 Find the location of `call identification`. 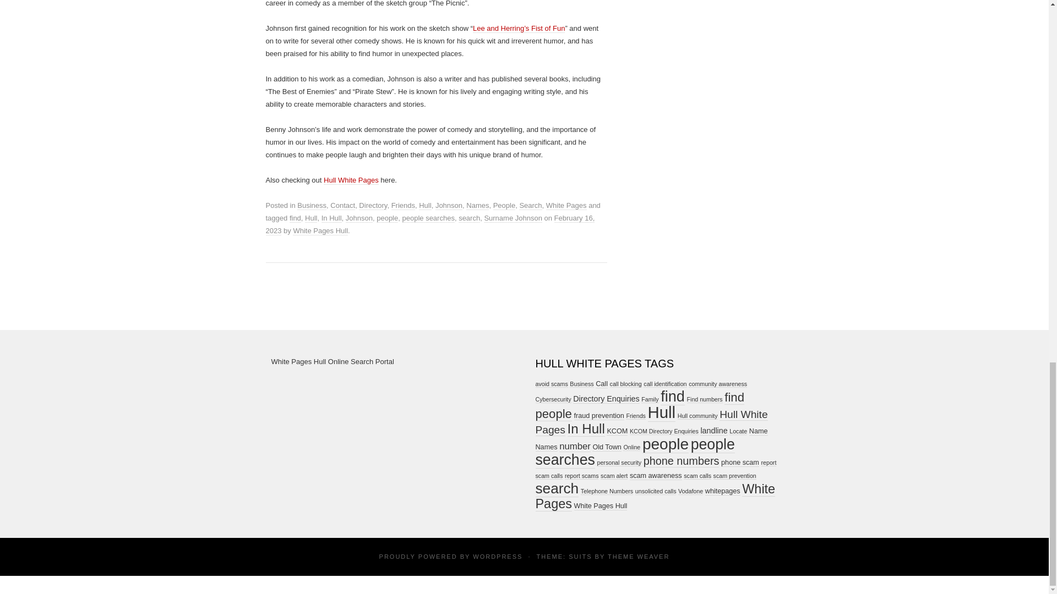

call identification is located at coordinates (665, 384).